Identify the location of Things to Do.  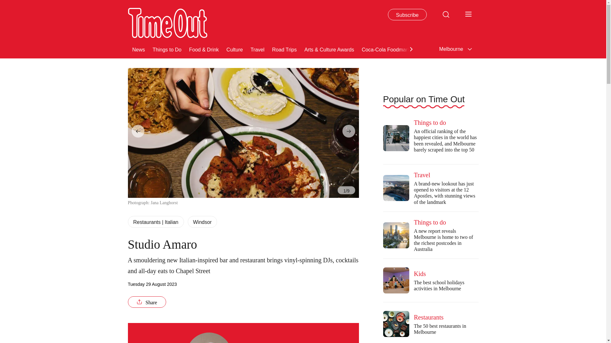
(167, 49).